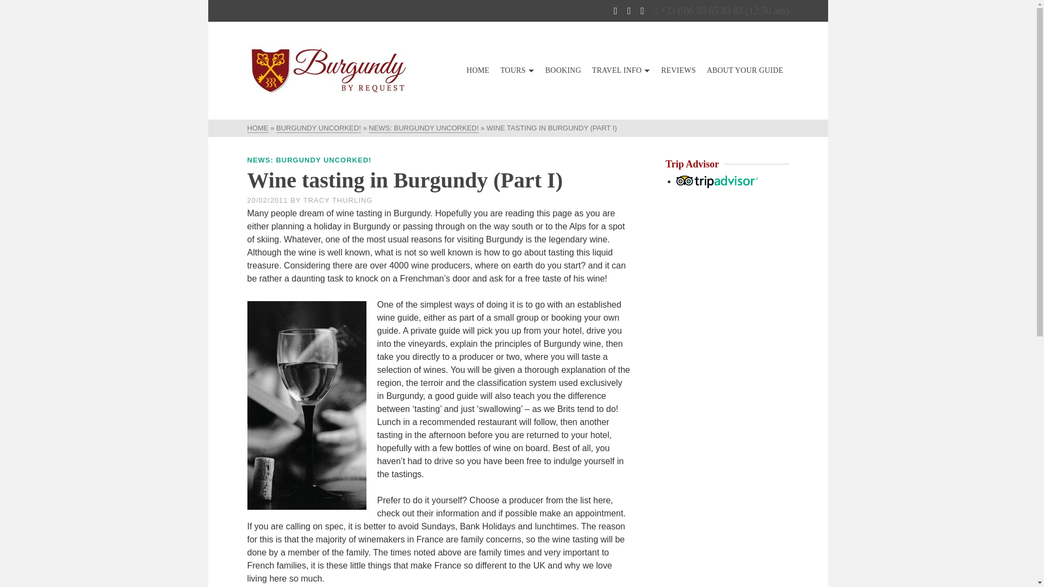 The image size is (1044, 587). I want to click on BOOKING, so click(563, 71).